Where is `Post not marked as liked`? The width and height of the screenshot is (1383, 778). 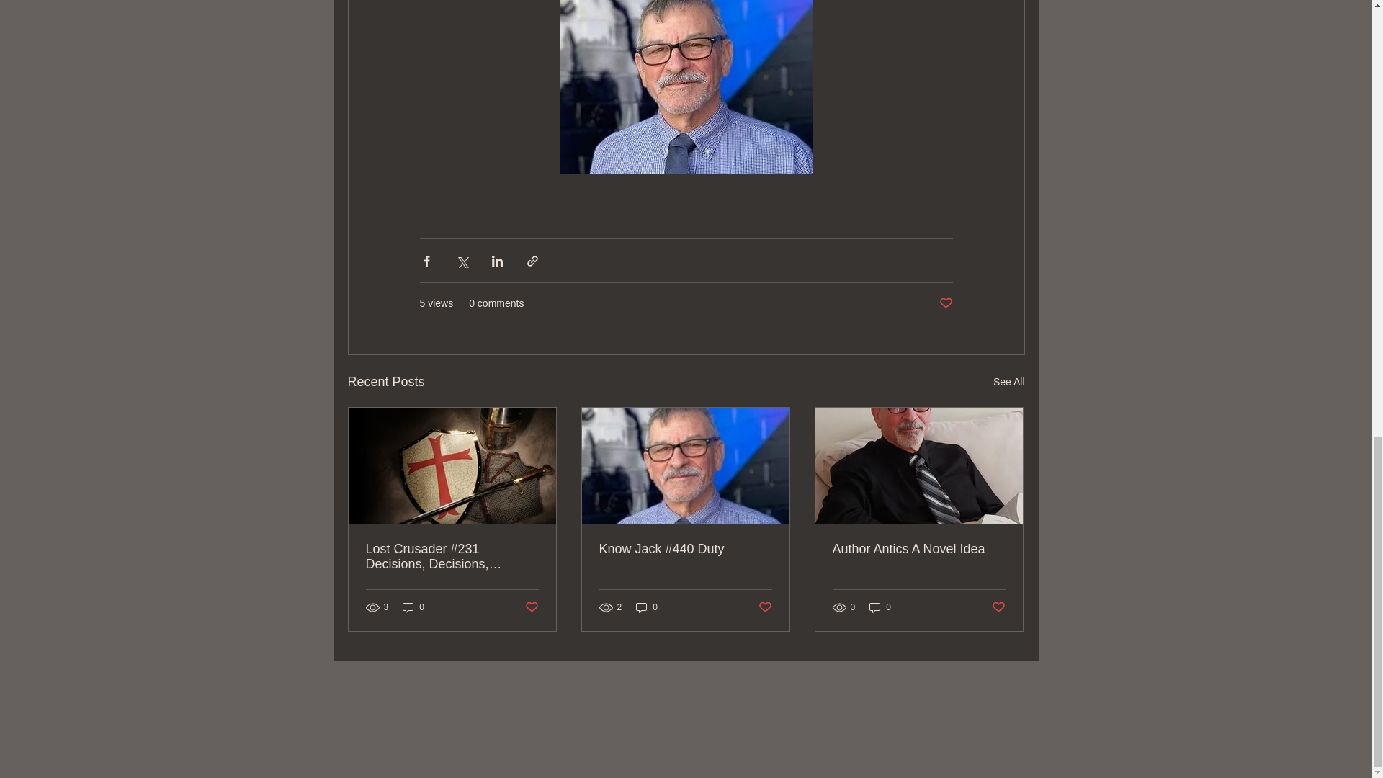 Post not marked as liked is located at coordinates (998, 607).